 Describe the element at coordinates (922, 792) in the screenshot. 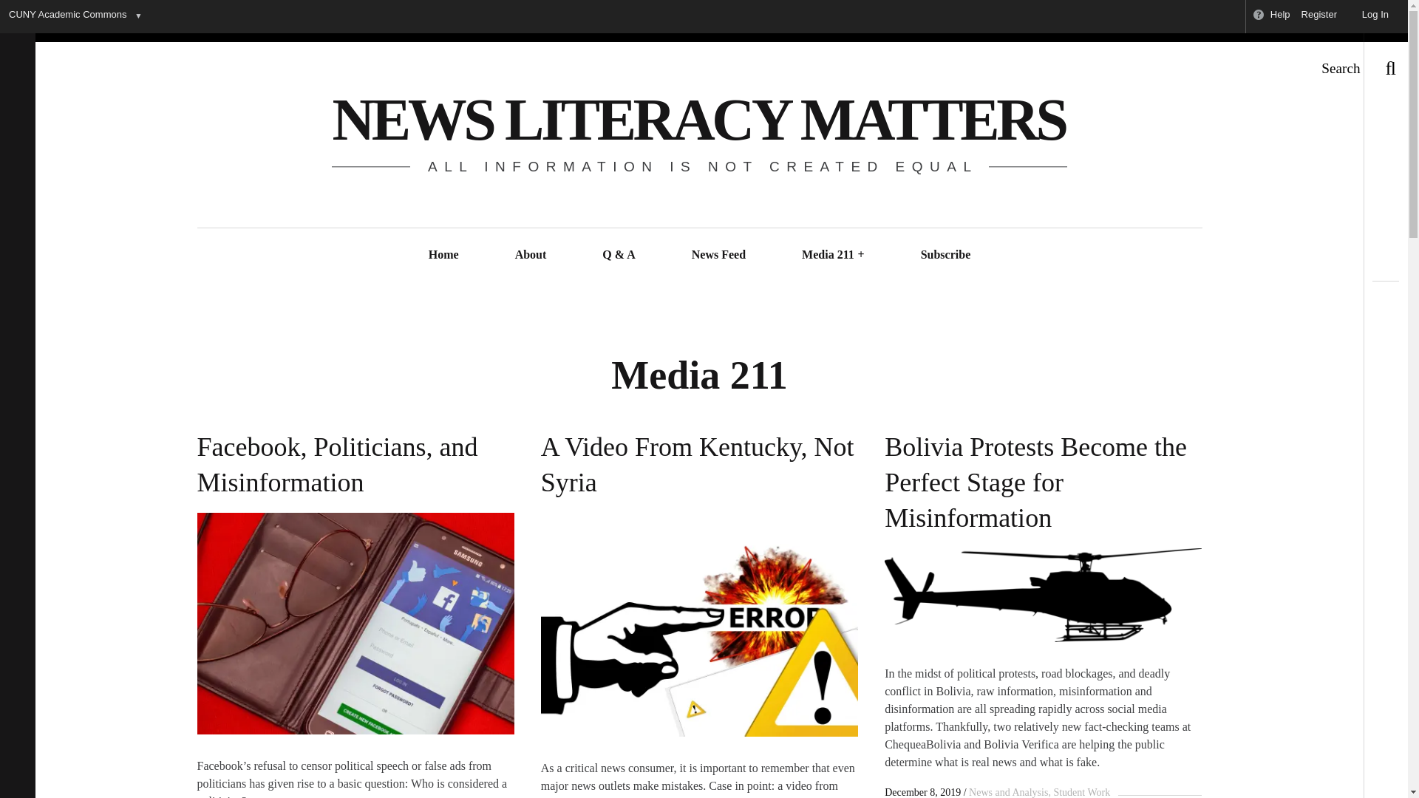

I see `December 8, 2019` at that location.